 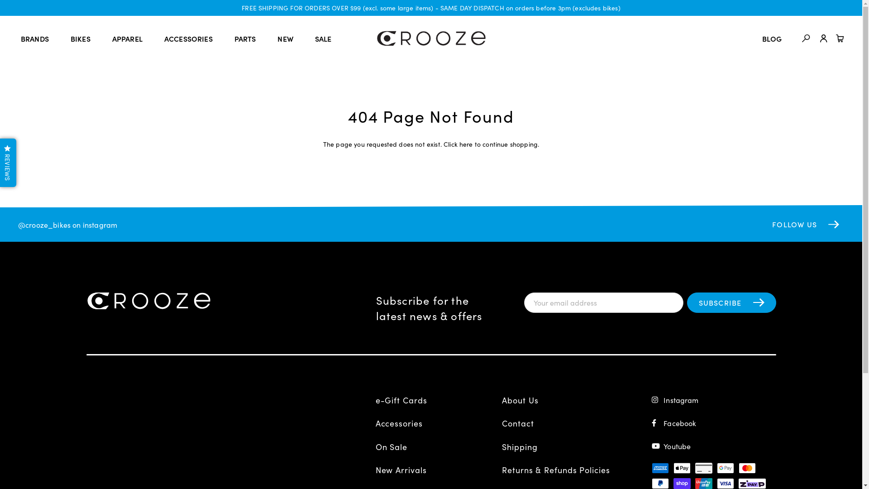 What do you see at coordinates (824, 38) in the screenshot?
I see `Account` at bounding box center [824, 38].